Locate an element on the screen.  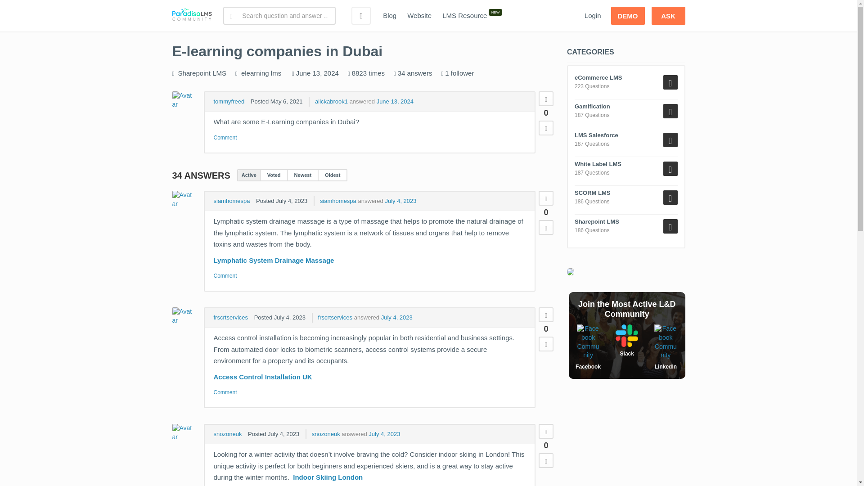
Active is located at coordinates (249, 175).